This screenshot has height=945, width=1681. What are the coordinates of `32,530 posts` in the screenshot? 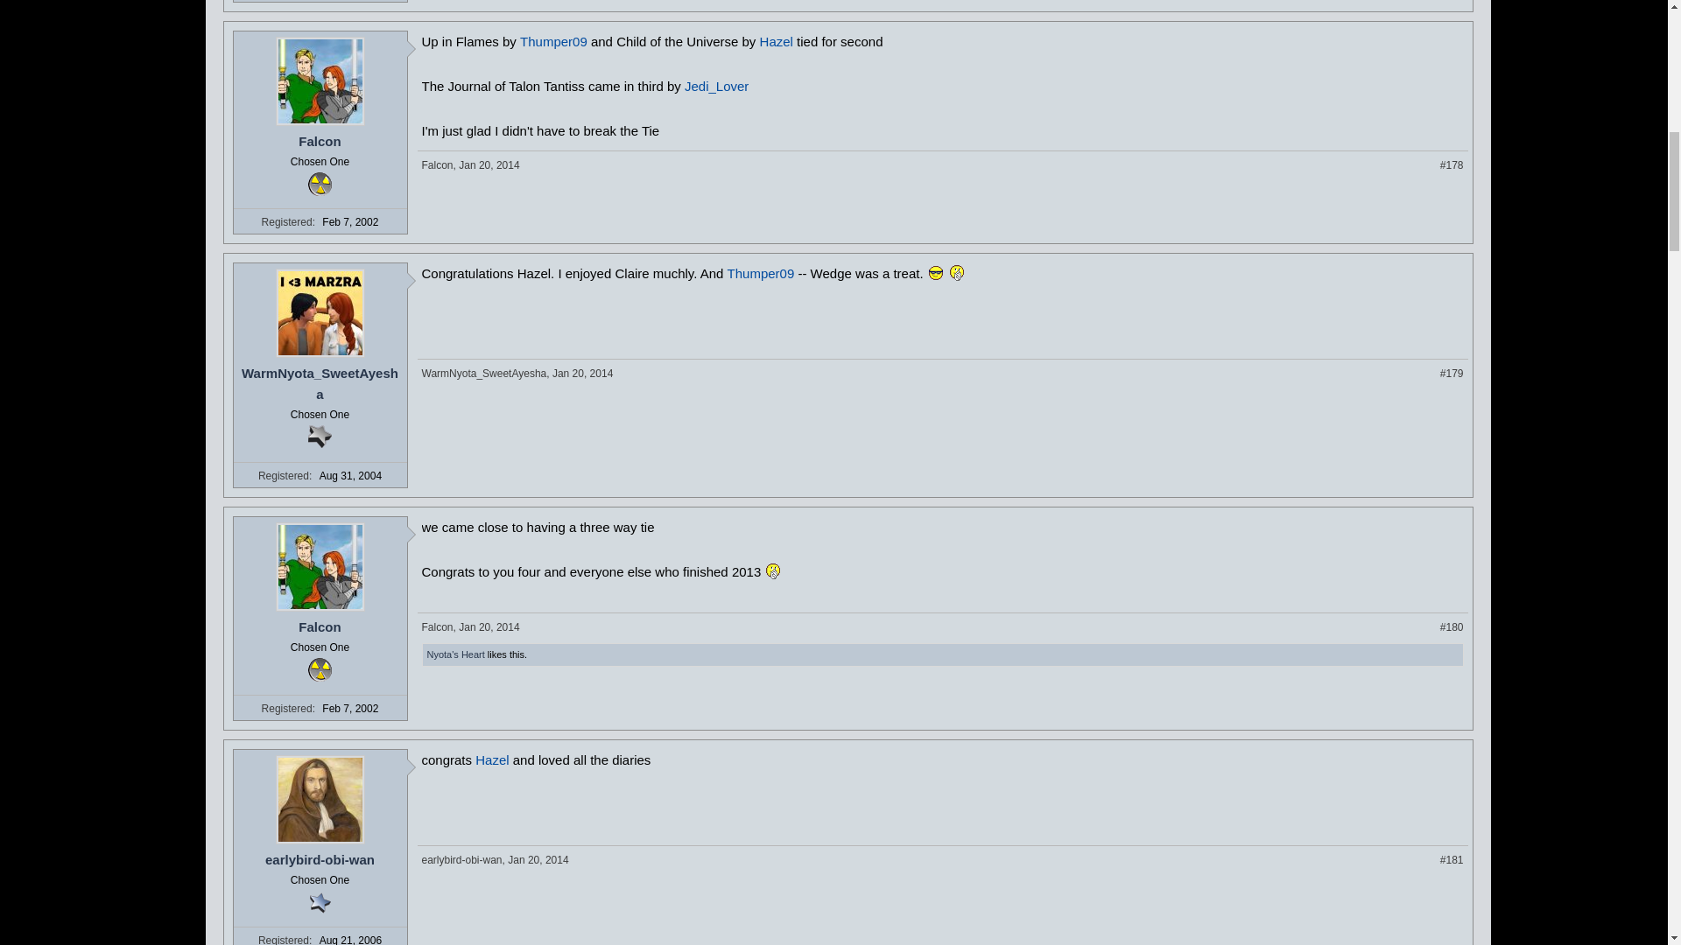 It's located at (319, 437).